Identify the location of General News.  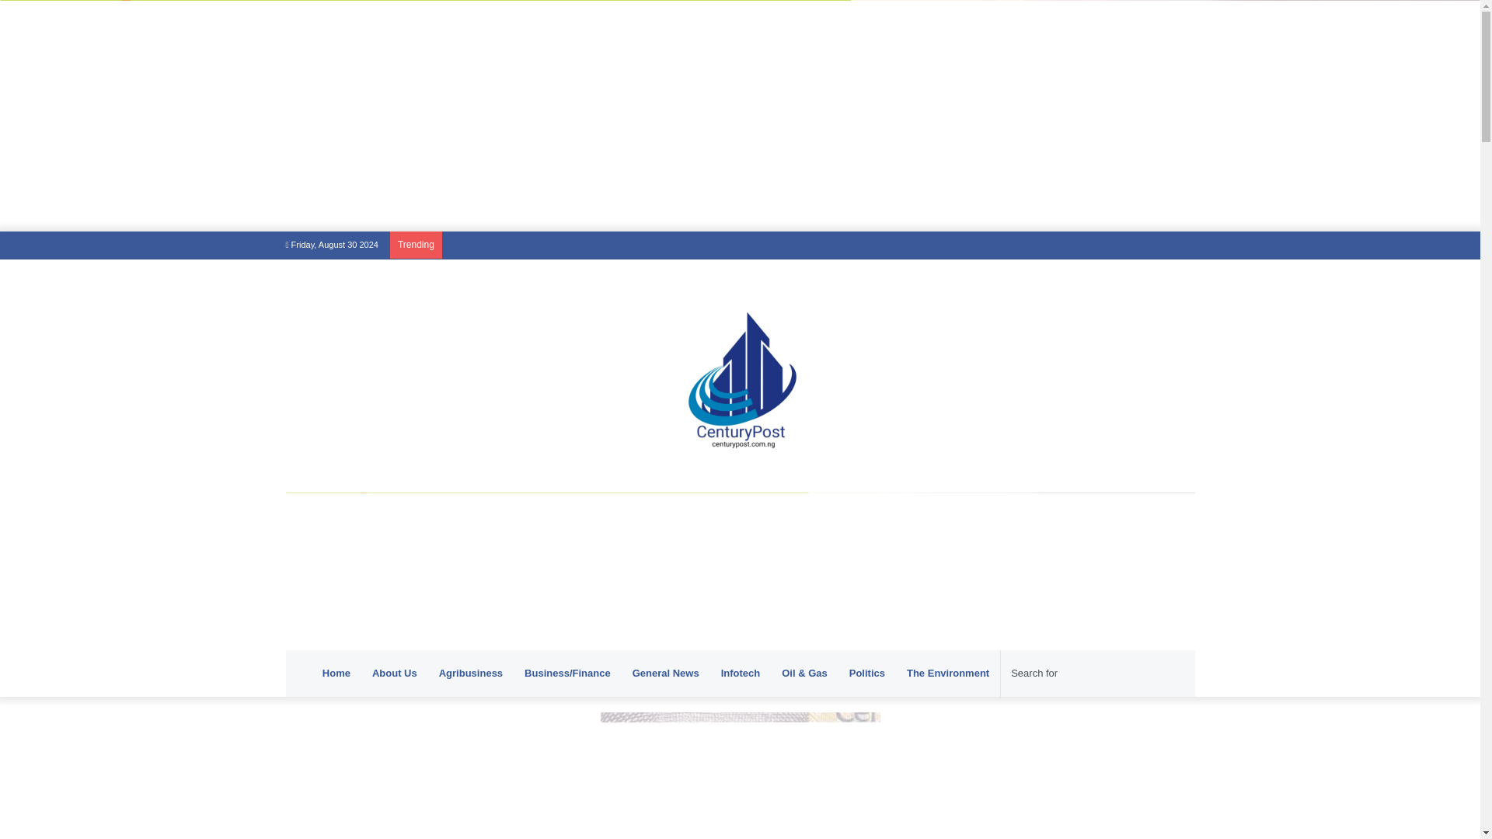
(665, 674).